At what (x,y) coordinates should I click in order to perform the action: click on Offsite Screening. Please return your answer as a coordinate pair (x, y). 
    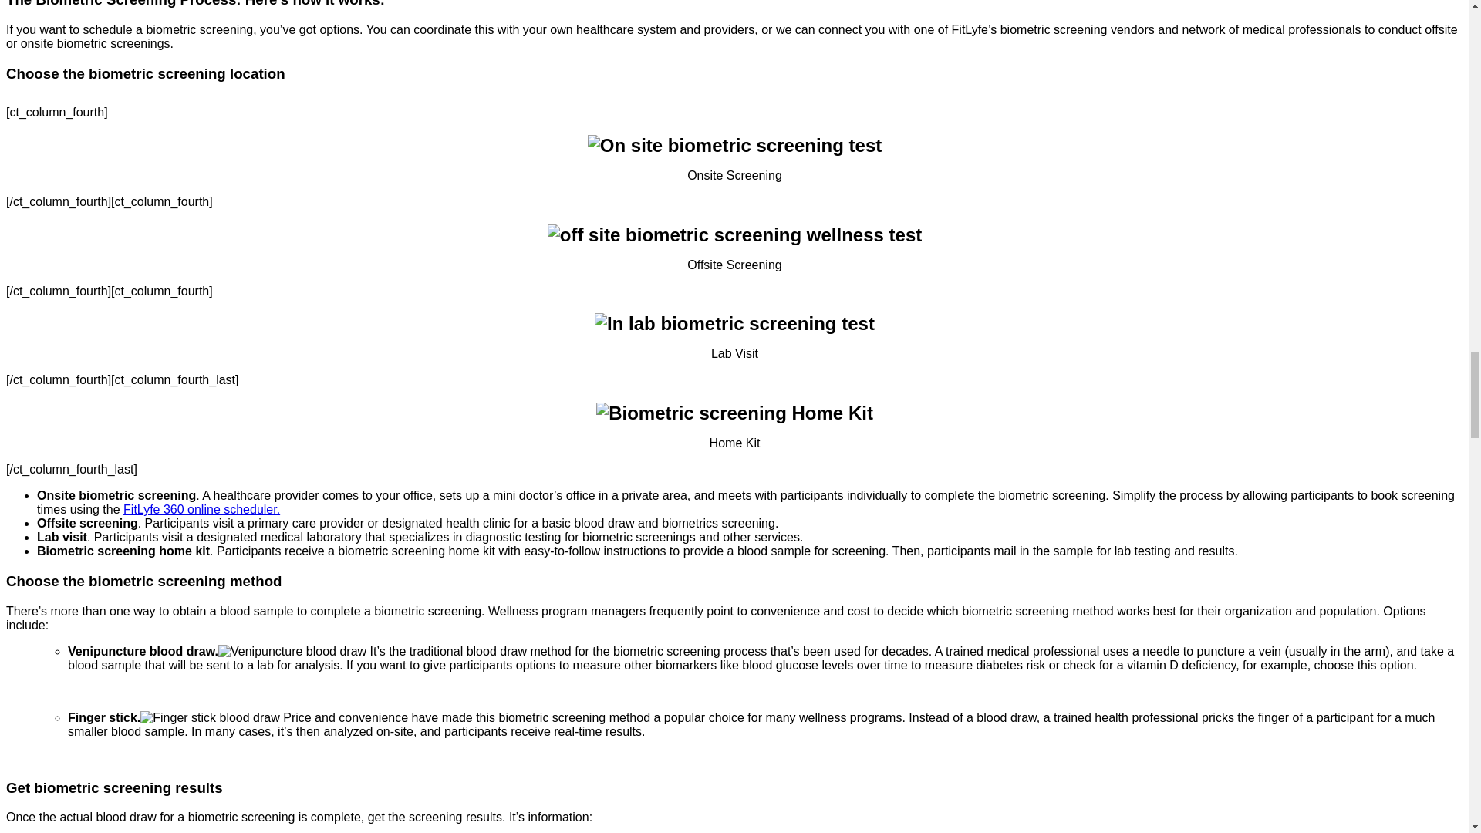
    Looking at the image, I should click on (734, 234).